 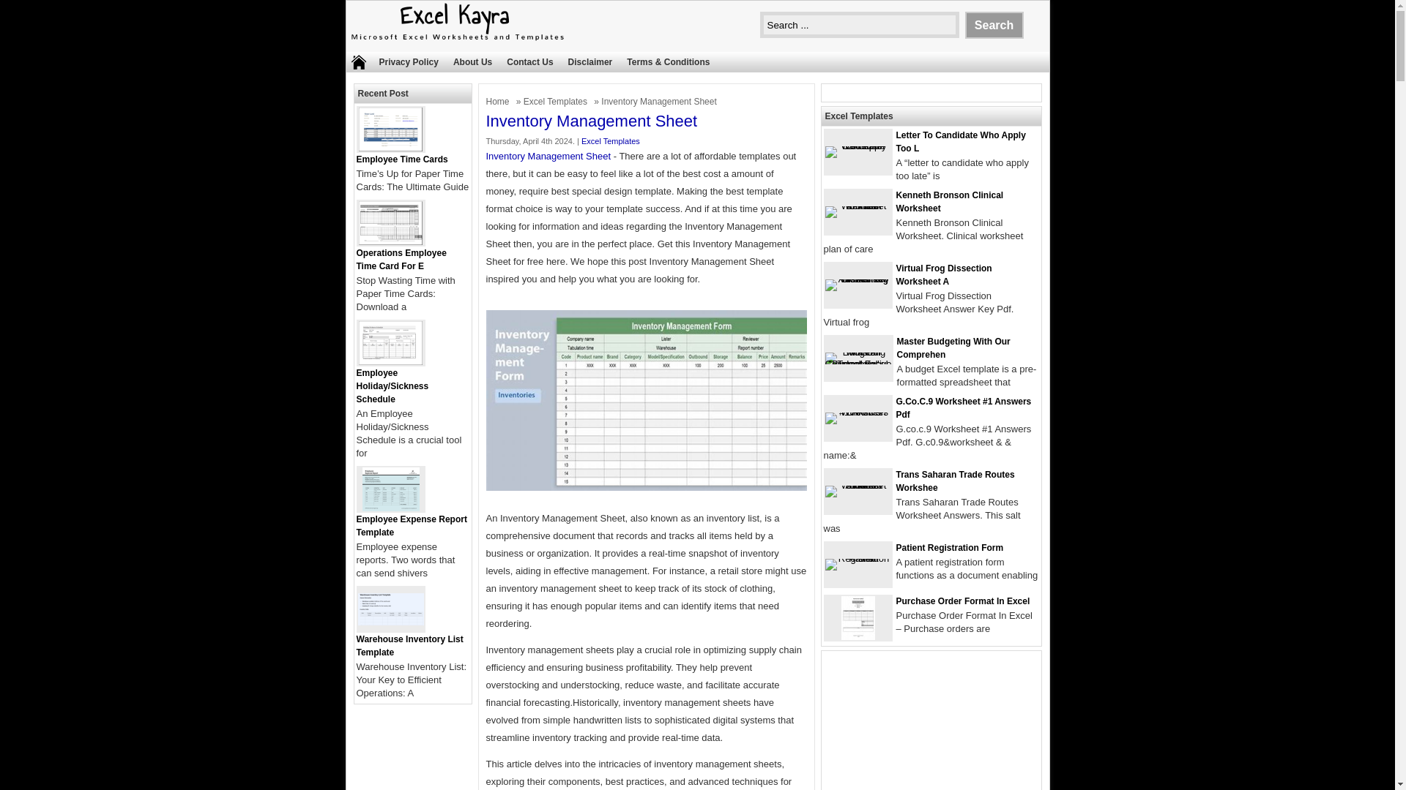 What do you see at coordinates (472, 62) in the screenshot?
I see `About Us` at bounding box center [472, 62].